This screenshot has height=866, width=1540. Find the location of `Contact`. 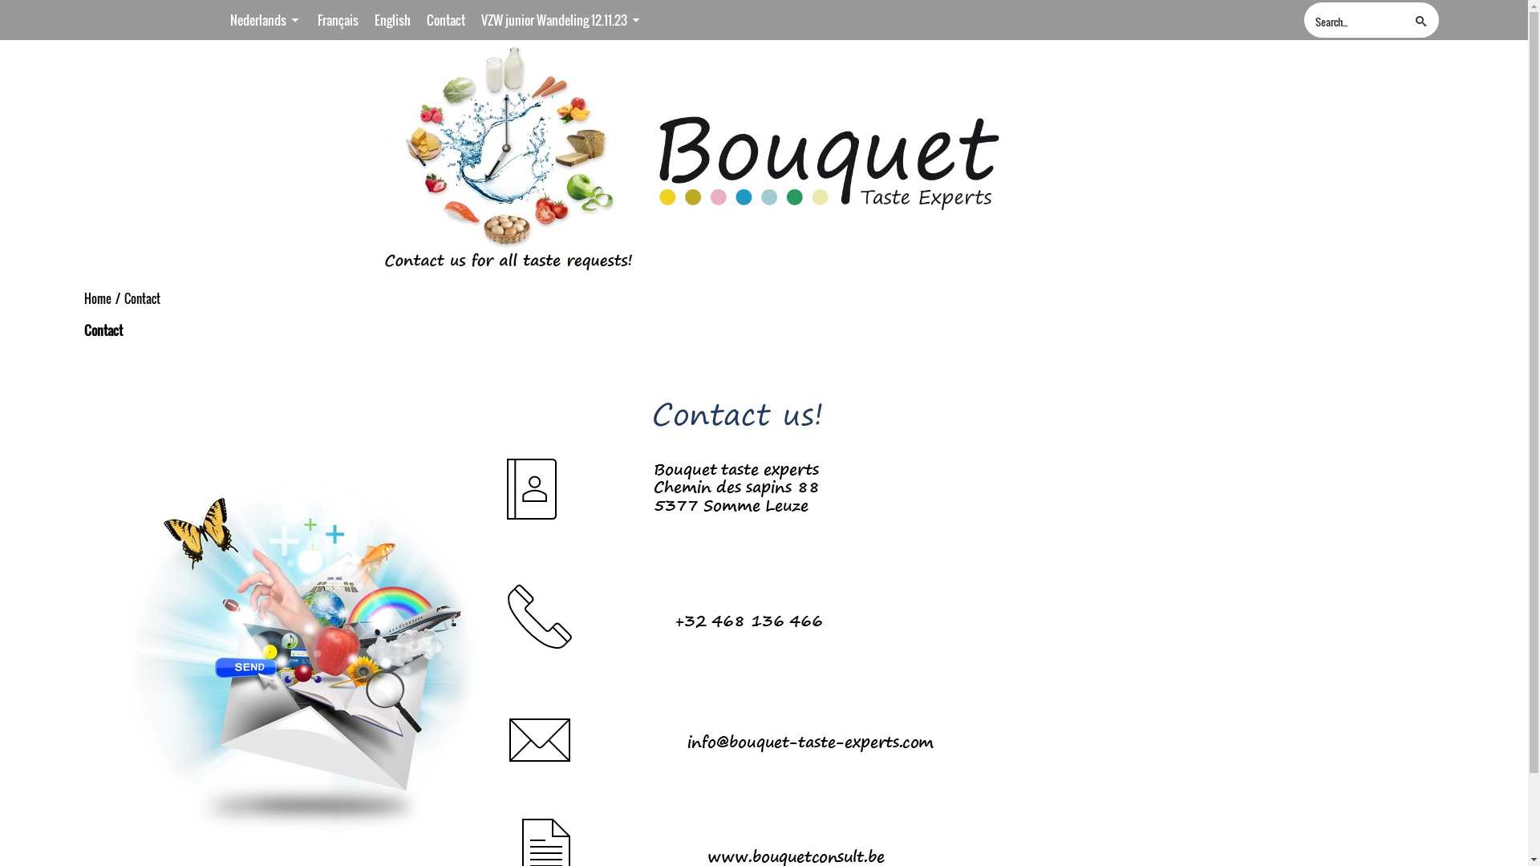

Contact is located at coordinates (143, 301).